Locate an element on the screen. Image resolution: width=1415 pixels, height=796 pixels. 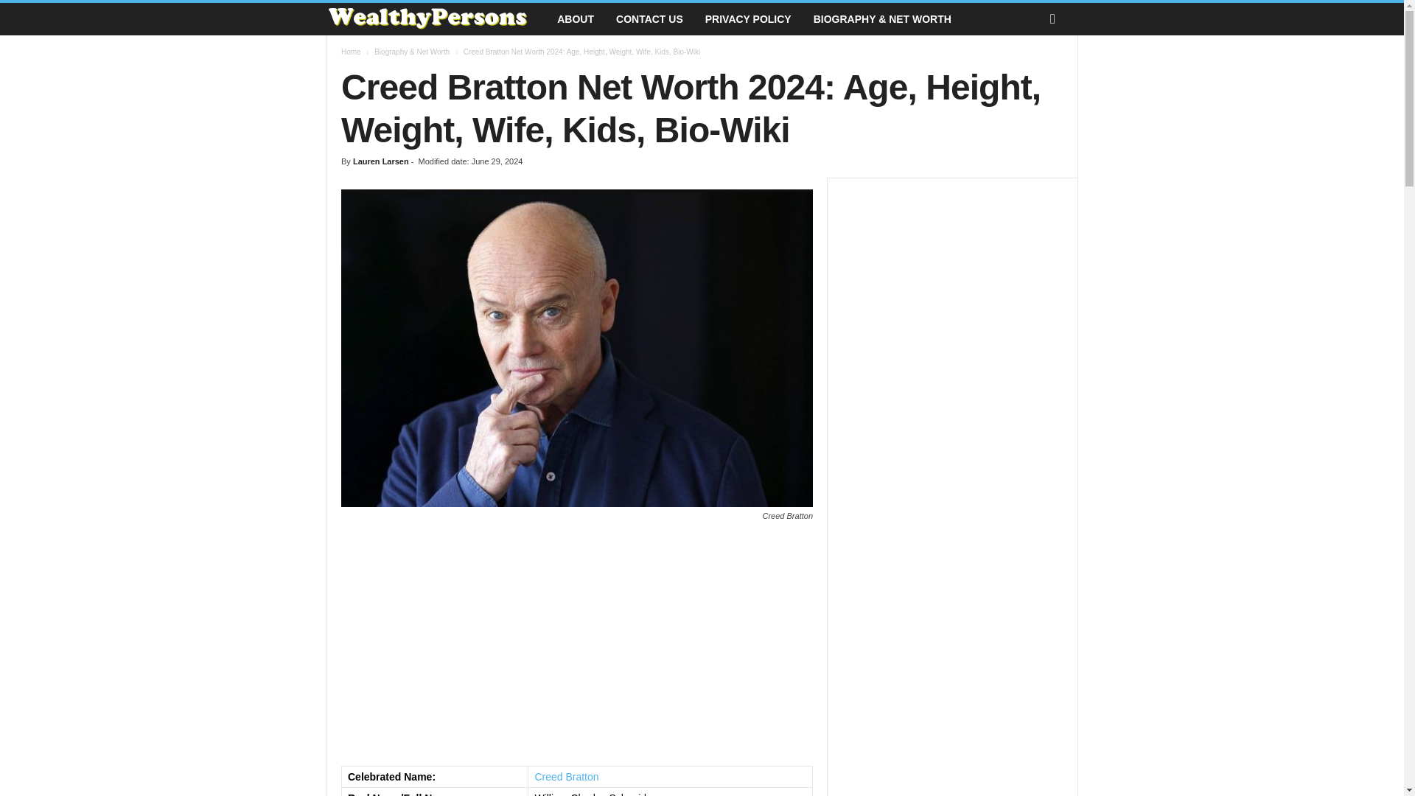
Wealthy Persons is located at coordinates (436, 19).